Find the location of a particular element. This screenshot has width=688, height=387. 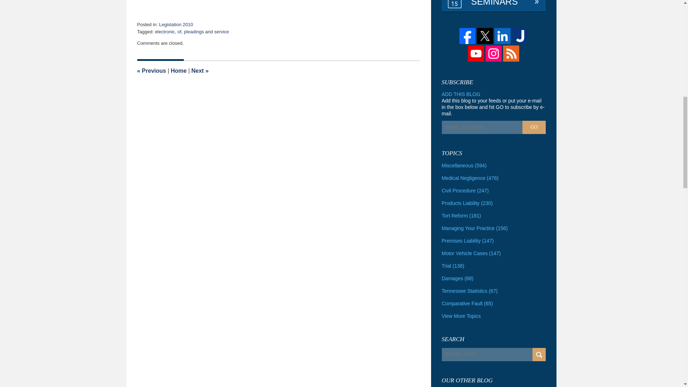

View all posts tagged with service is located at coordinates (221, 32).